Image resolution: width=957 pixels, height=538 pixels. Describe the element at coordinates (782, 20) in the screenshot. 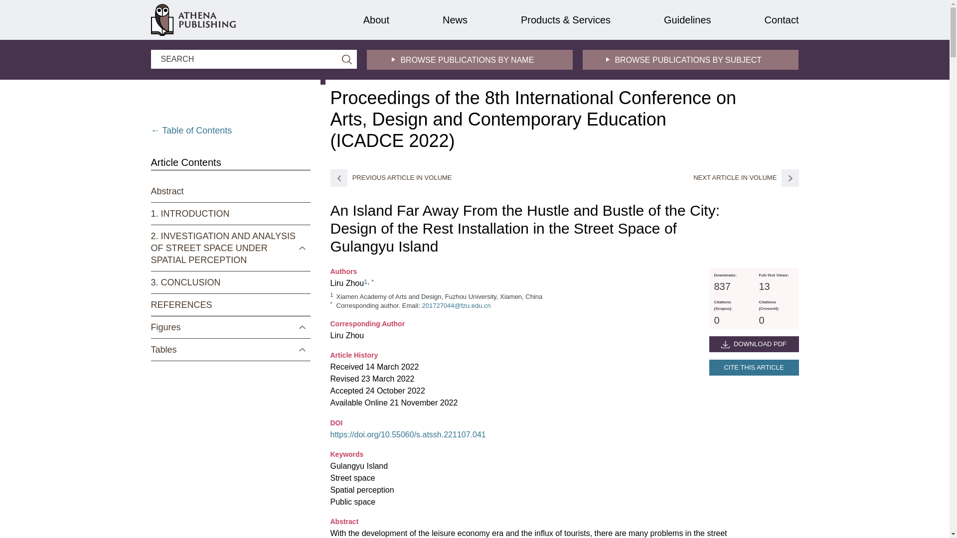

I see `Contact` at that location.